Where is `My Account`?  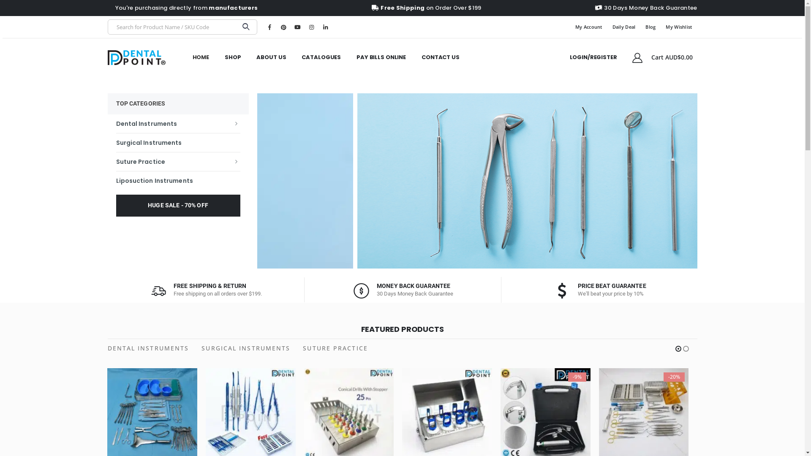 My Account is located at coordinates (638, 57).